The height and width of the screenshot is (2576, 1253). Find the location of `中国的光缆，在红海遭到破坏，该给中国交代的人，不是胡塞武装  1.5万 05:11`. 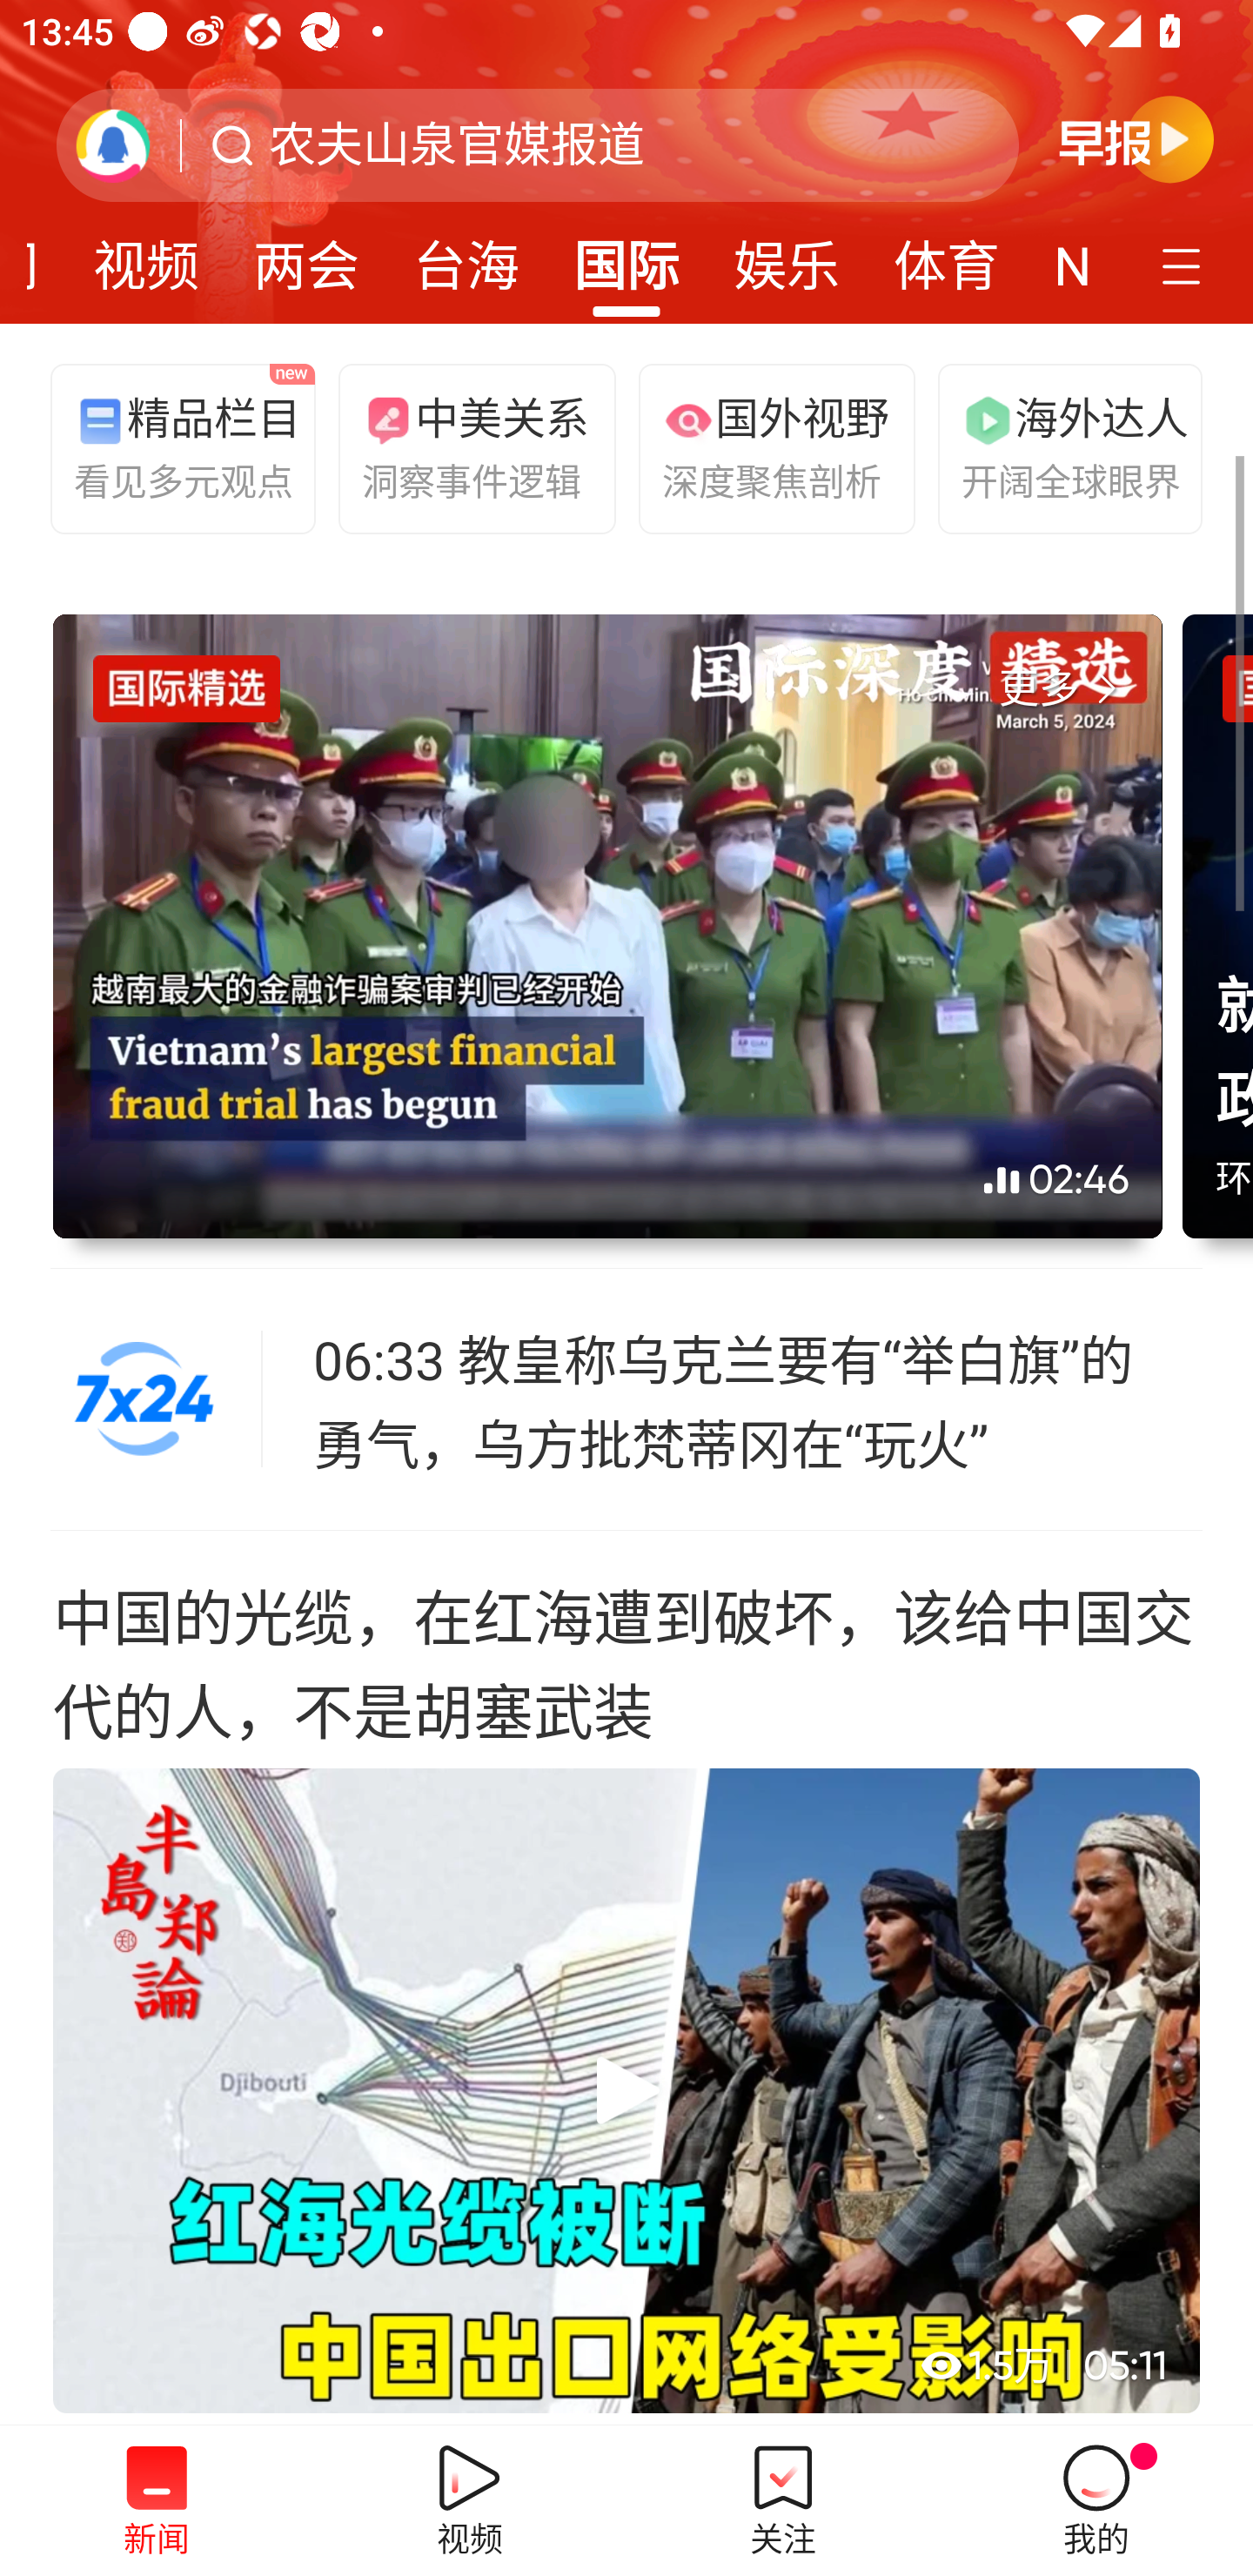

中国的光缆，在红海遭到破坏，该给中国交代的人，不是胡塞武装  1.5万 05:11 is located at coordinates (626, 1978).